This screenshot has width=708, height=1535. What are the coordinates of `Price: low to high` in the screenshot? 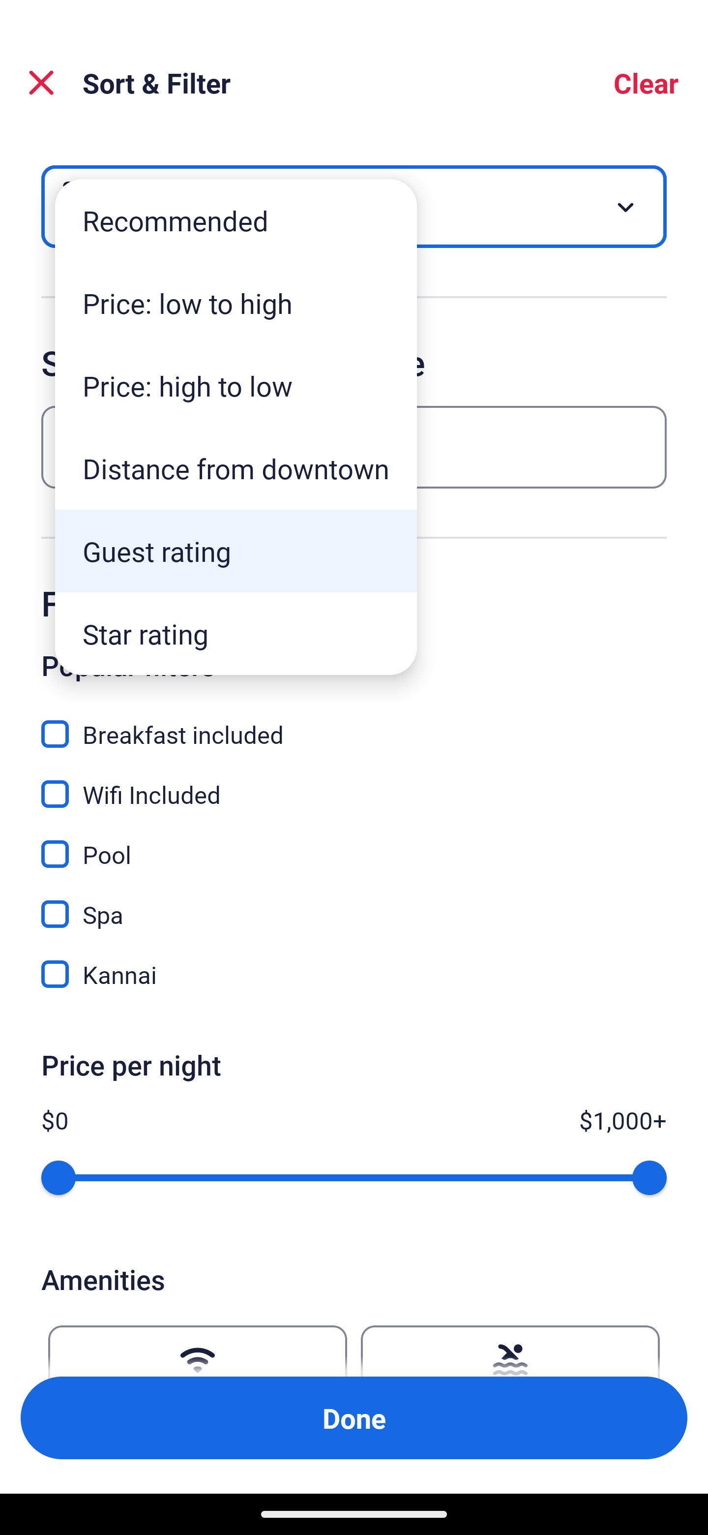 It's located at (236, 303).